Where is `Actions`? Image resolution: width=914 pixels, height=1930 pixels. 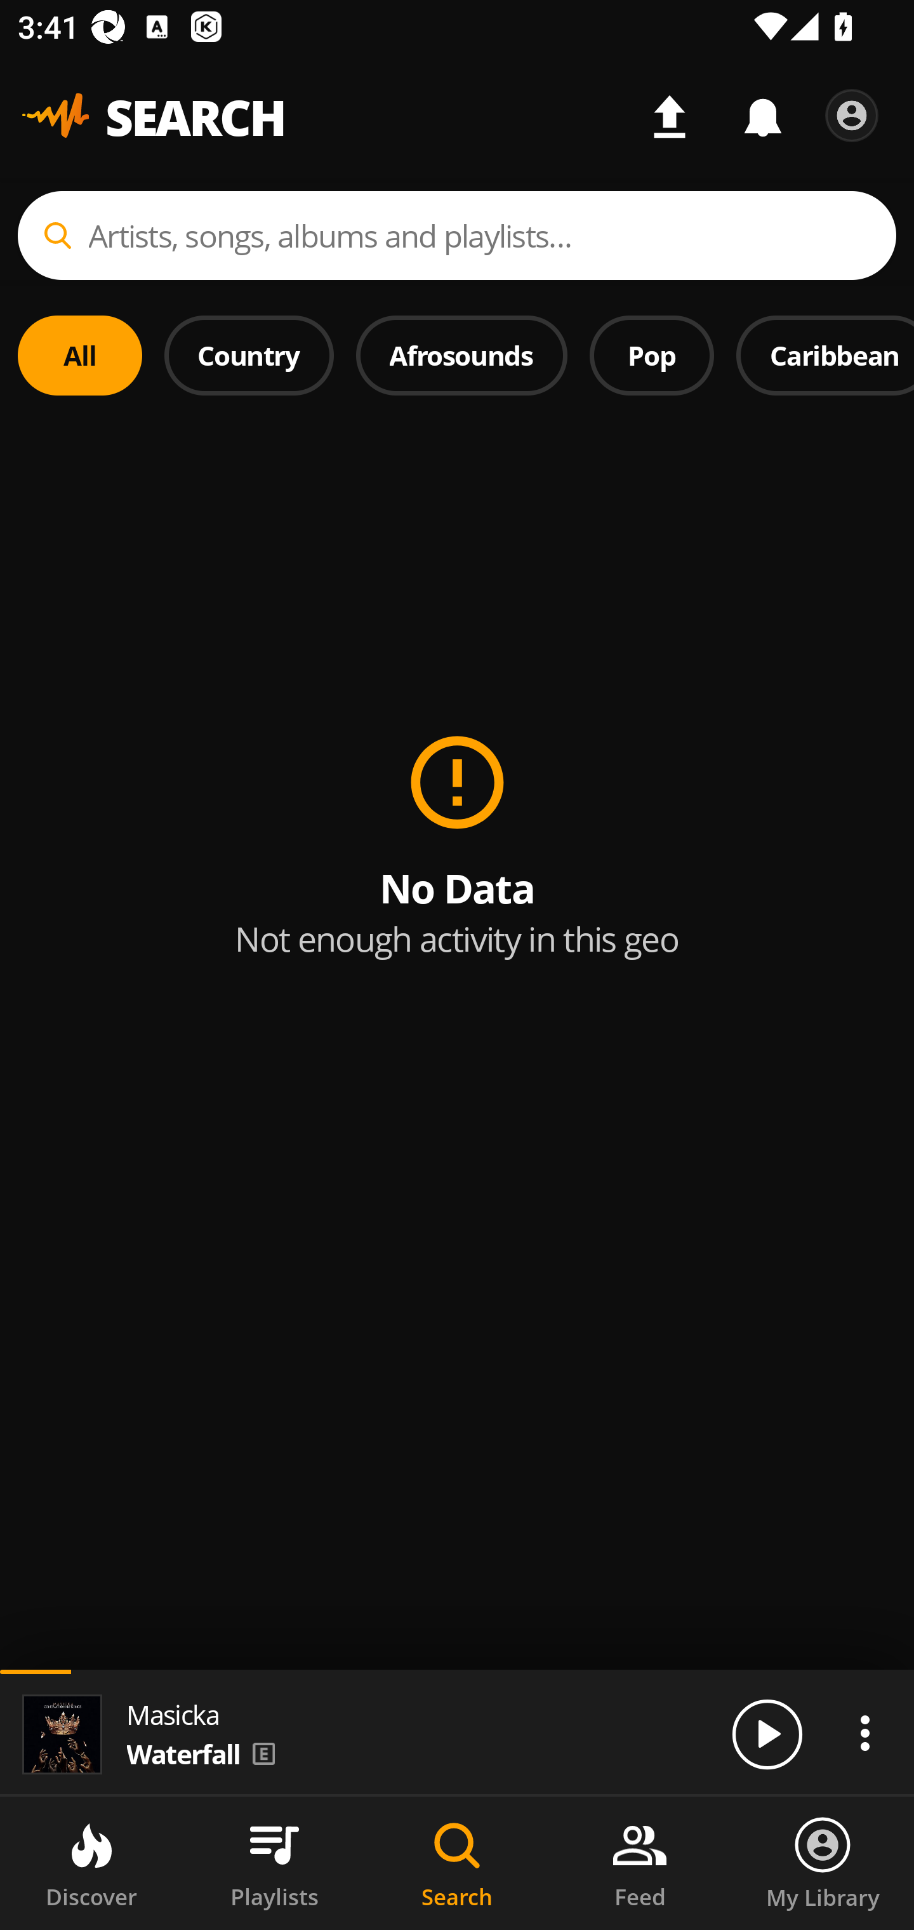
Actions is located at coordinates (864, 1733).